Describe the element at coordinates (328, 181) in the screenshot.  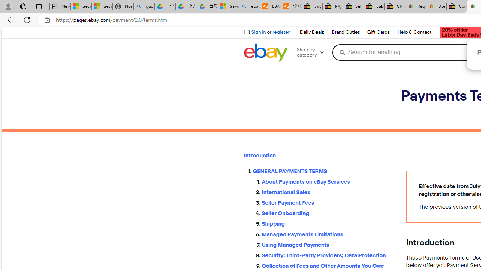
I see `About Payments on eBay Services` at that location.